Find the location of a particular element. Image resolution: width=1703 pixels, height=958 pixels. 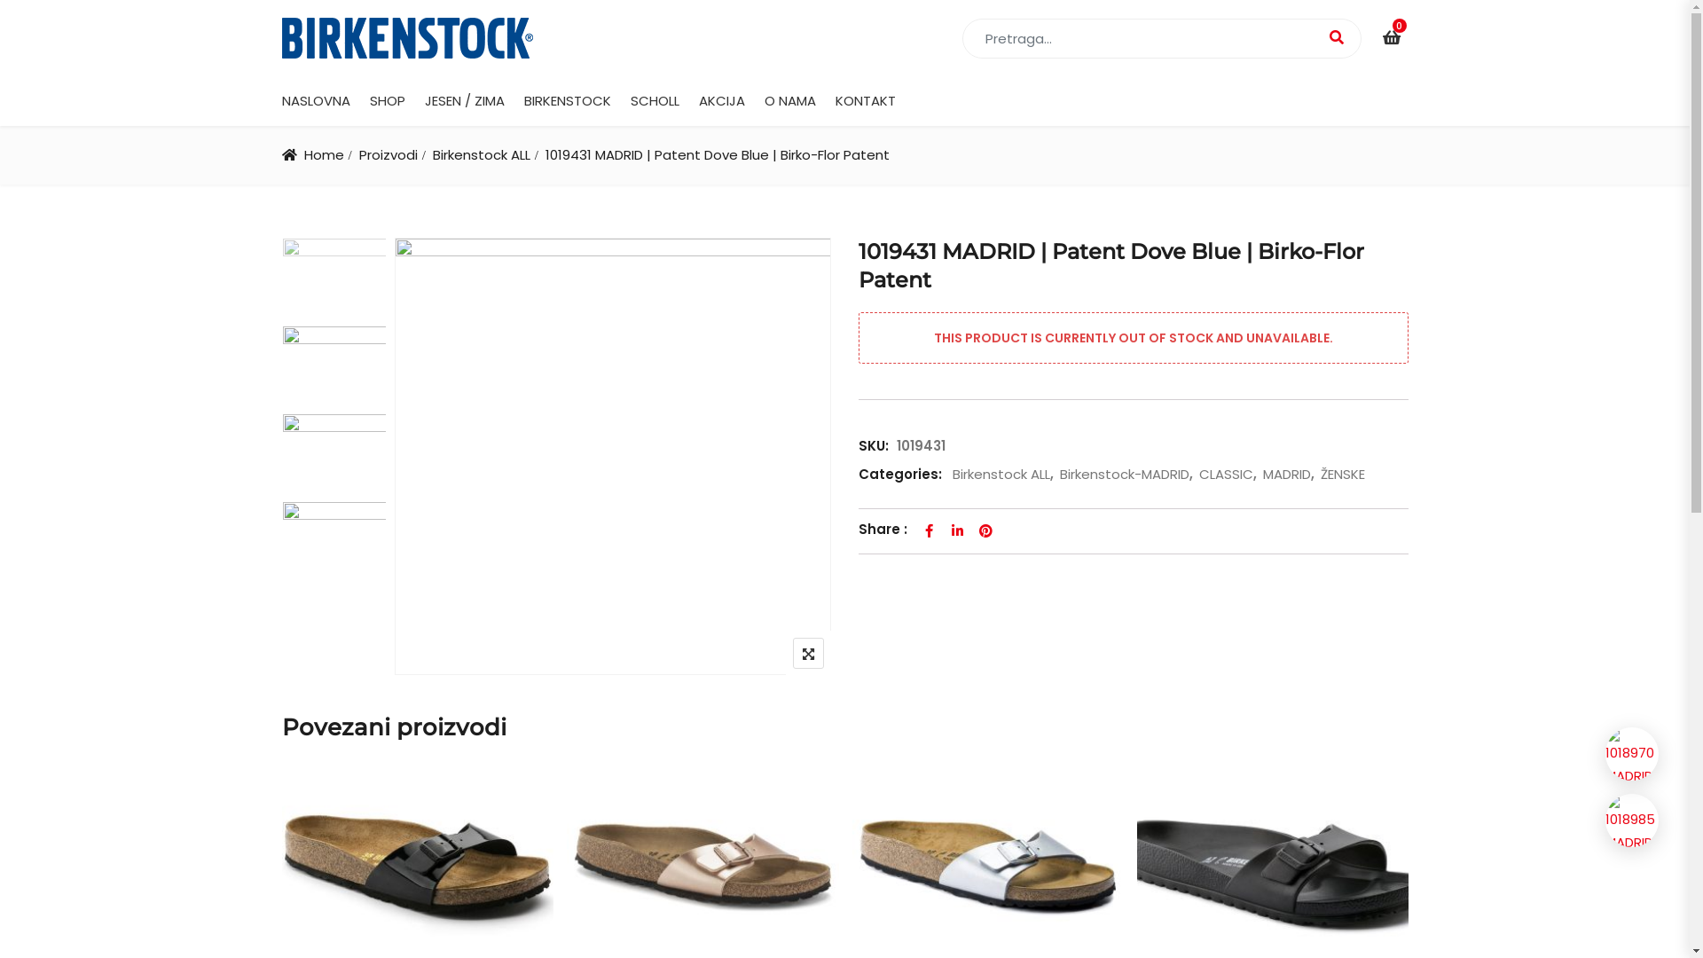

Proizvodi is located at coordinates (388, 154).